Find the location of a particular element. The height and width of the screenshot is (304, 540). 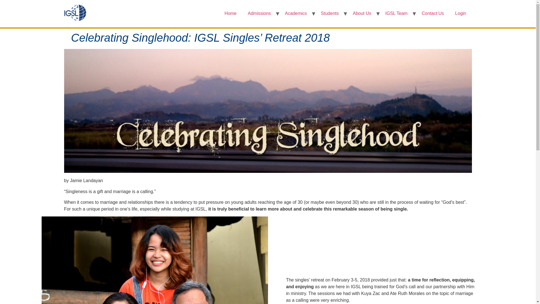

Students is located at coordinates (330, 14).